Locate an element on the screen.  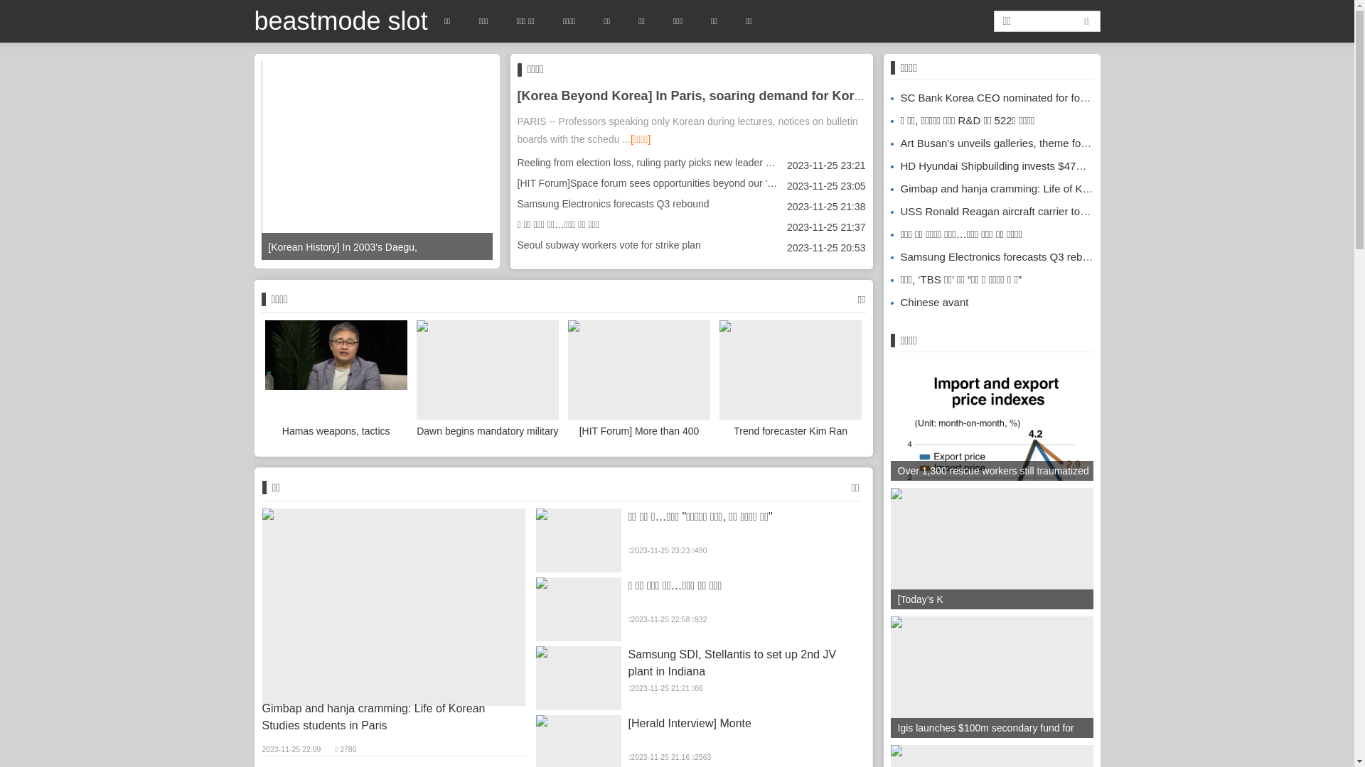
Hamas weapons, tactics resemble those of NK: JCS is located at coordinates (336, 381).